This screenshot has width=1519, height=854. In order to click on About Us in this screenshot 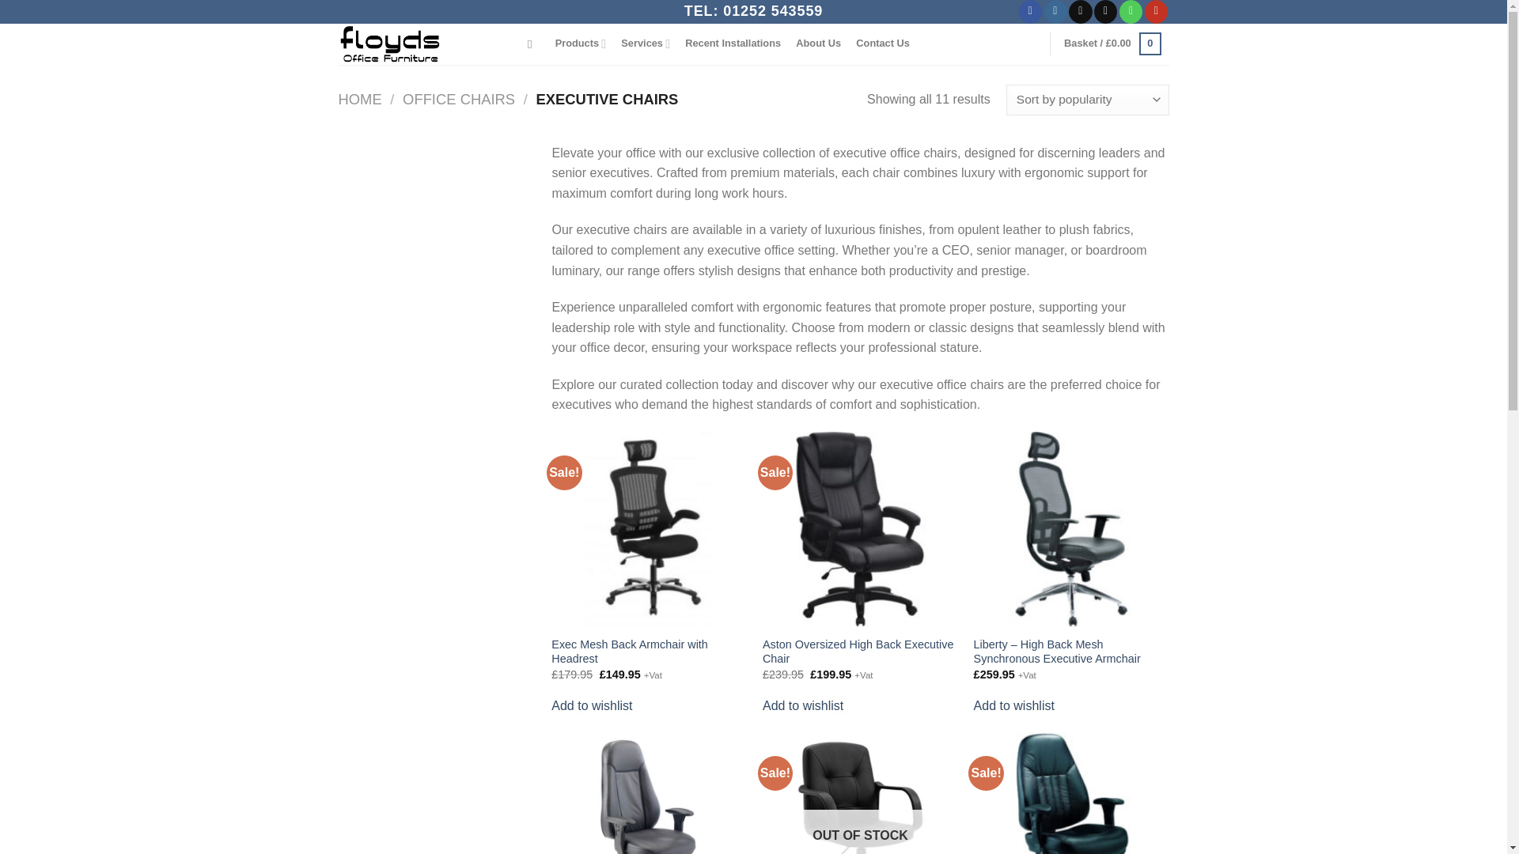, I will do `click(818, 43)`.